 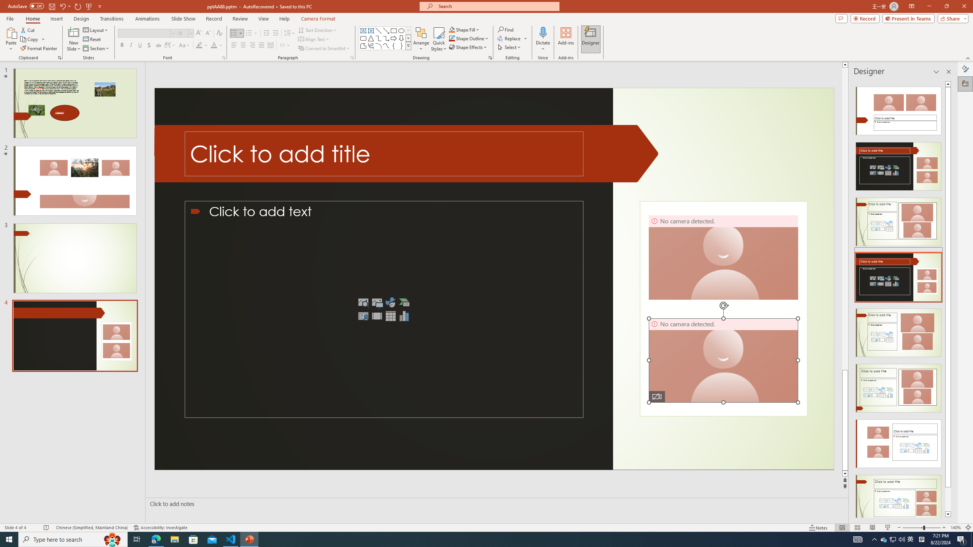 I want to click on Replace..., so click(x=510, y=38).